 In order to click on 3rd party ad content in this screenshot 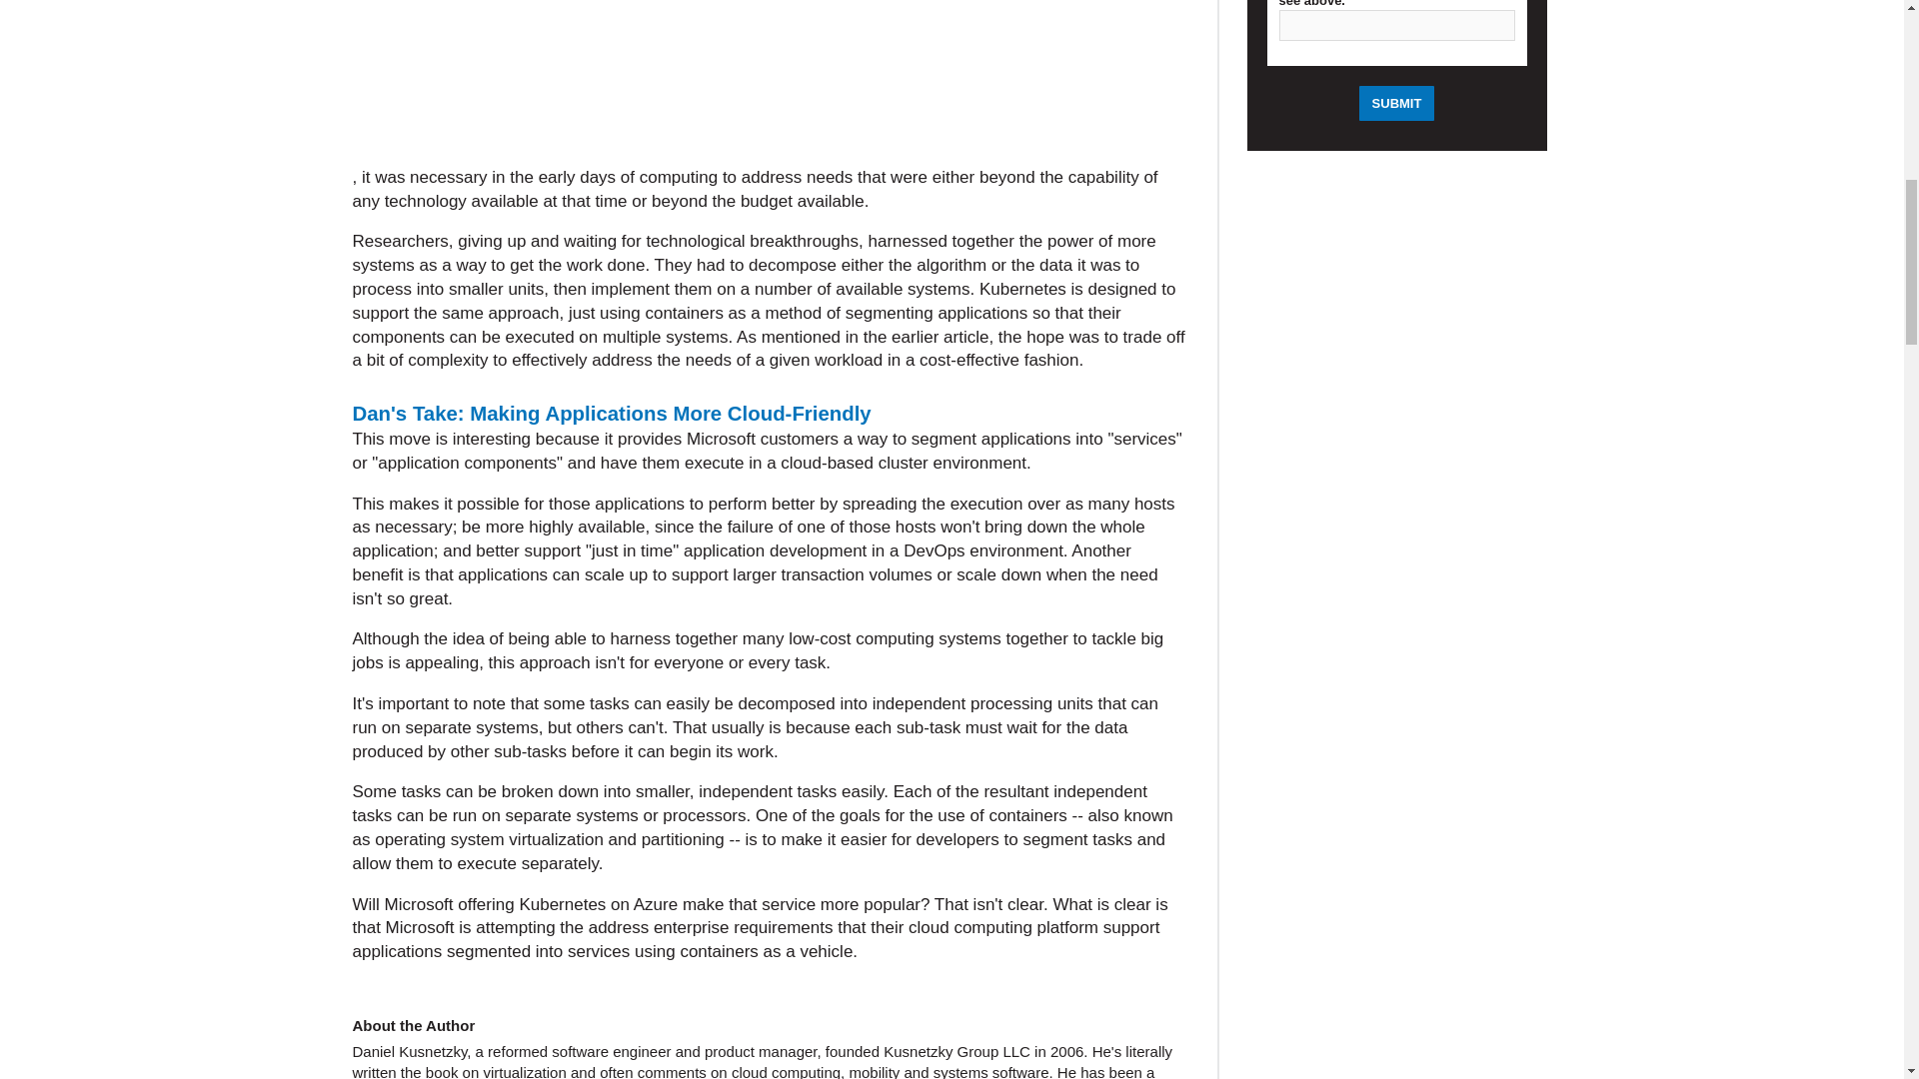, I will do `click(770, 83)`.